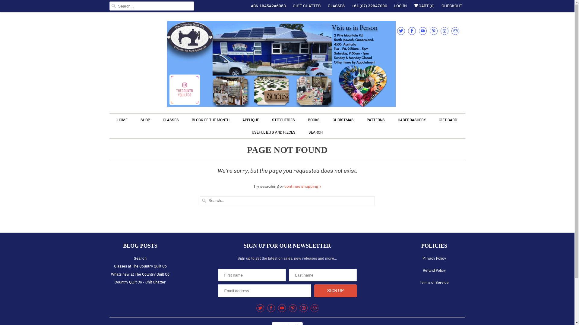 Image resolution: width=579 pixels, height=325 pixels. What do you see at coordinates (448, 120) in the screenshot?
I see `GIFT CARD` at bounding box center [448, 120].